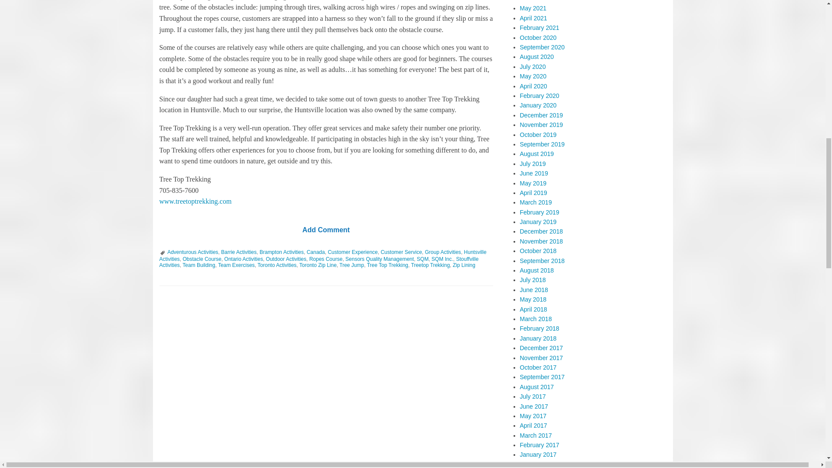 This screenshot has width=832, height=468. I want to click on Outdoor Activities, so click(286, 259).